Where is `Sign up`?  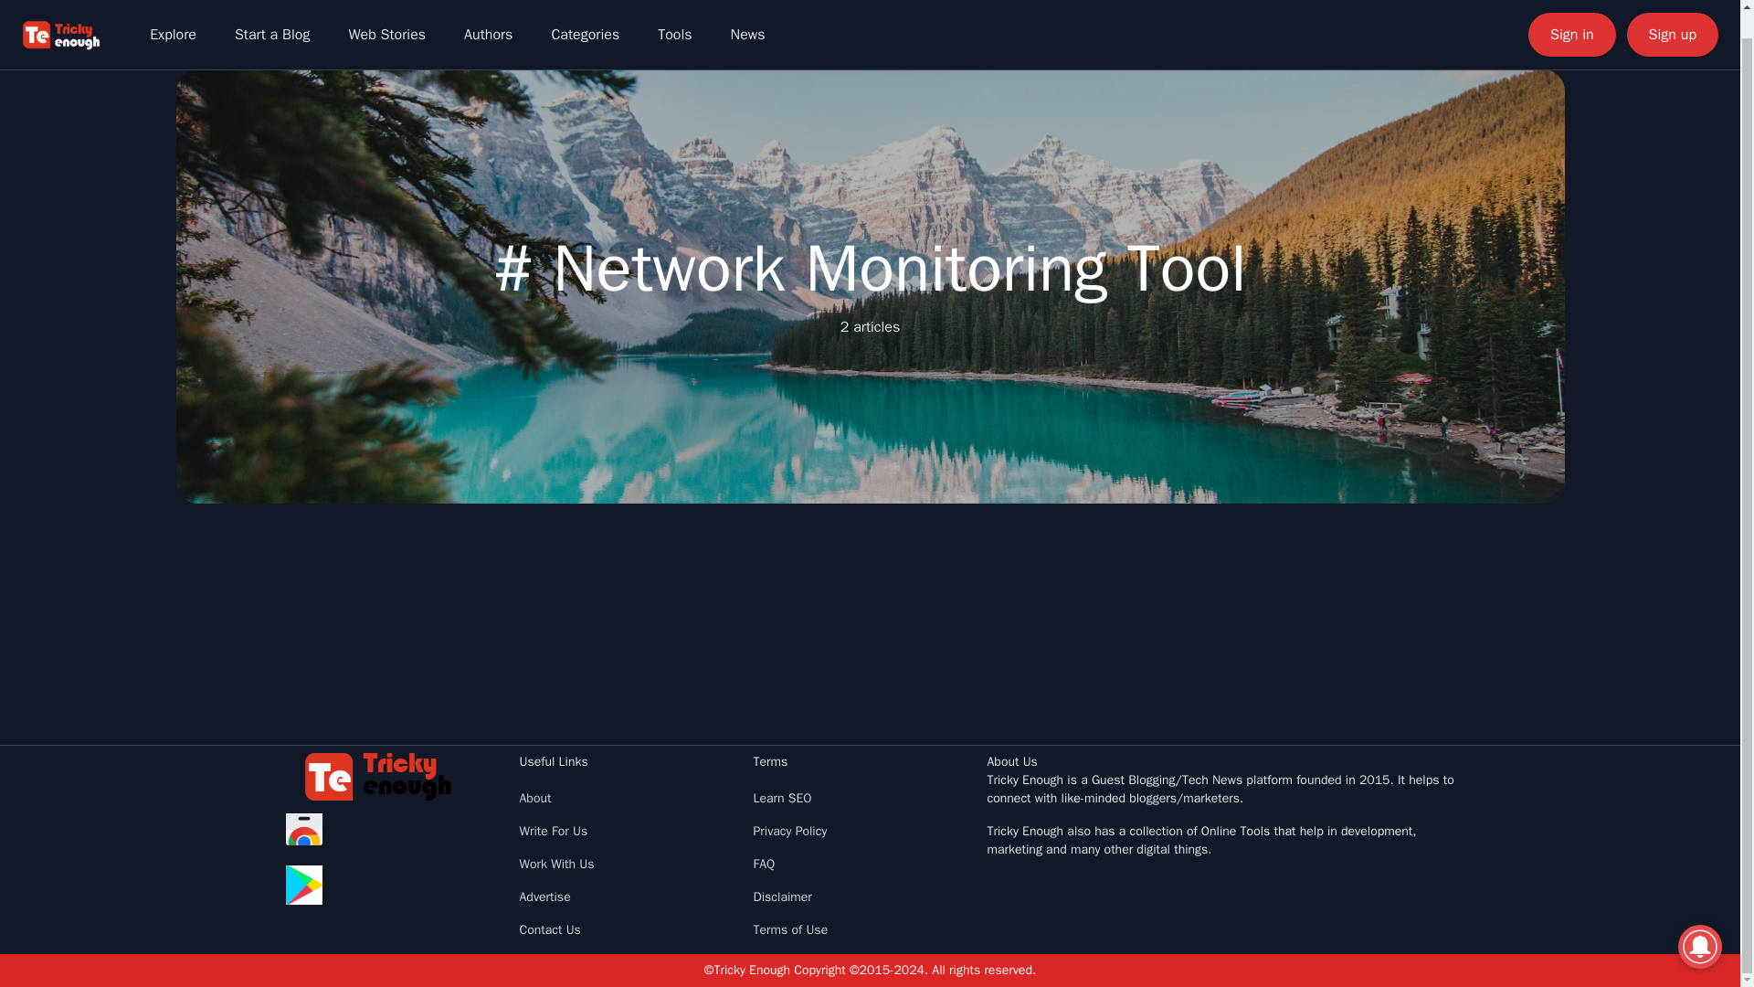
Sign up is located at coordinates (1673, 15).